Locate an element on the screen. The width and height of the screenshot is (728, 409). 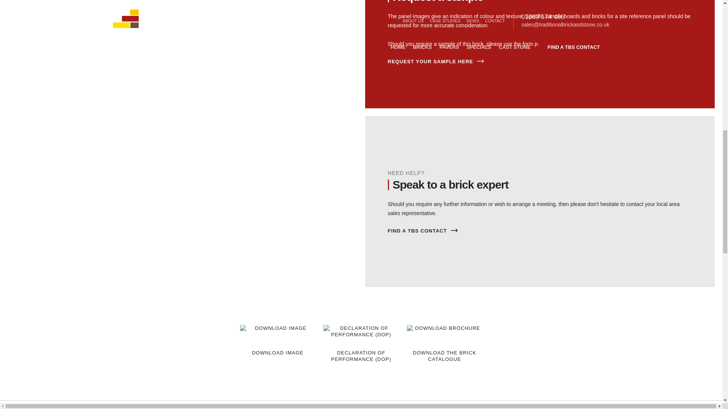
DOWNLOAD THE BRICK CATALOGUE is located at coordinates (444, 343).